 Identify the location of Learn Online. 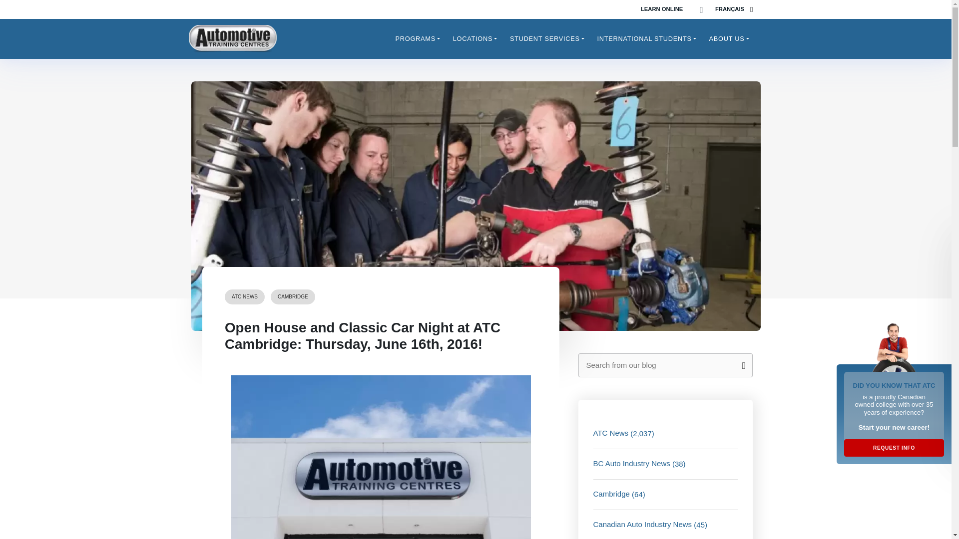
(661, 9).